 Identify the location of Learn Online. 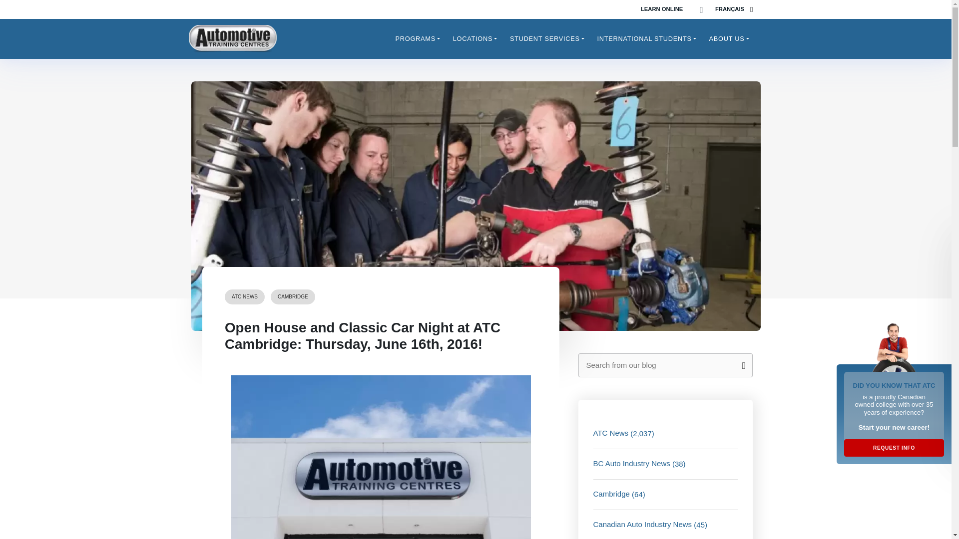
(661, 9).